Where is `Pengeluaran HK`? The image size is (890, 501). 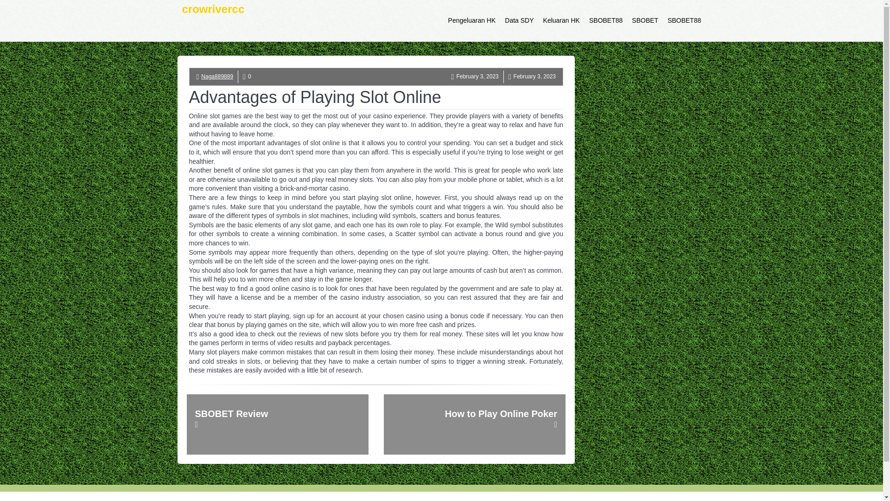 Pengeluaran HK is located at coordinates (472, 20).